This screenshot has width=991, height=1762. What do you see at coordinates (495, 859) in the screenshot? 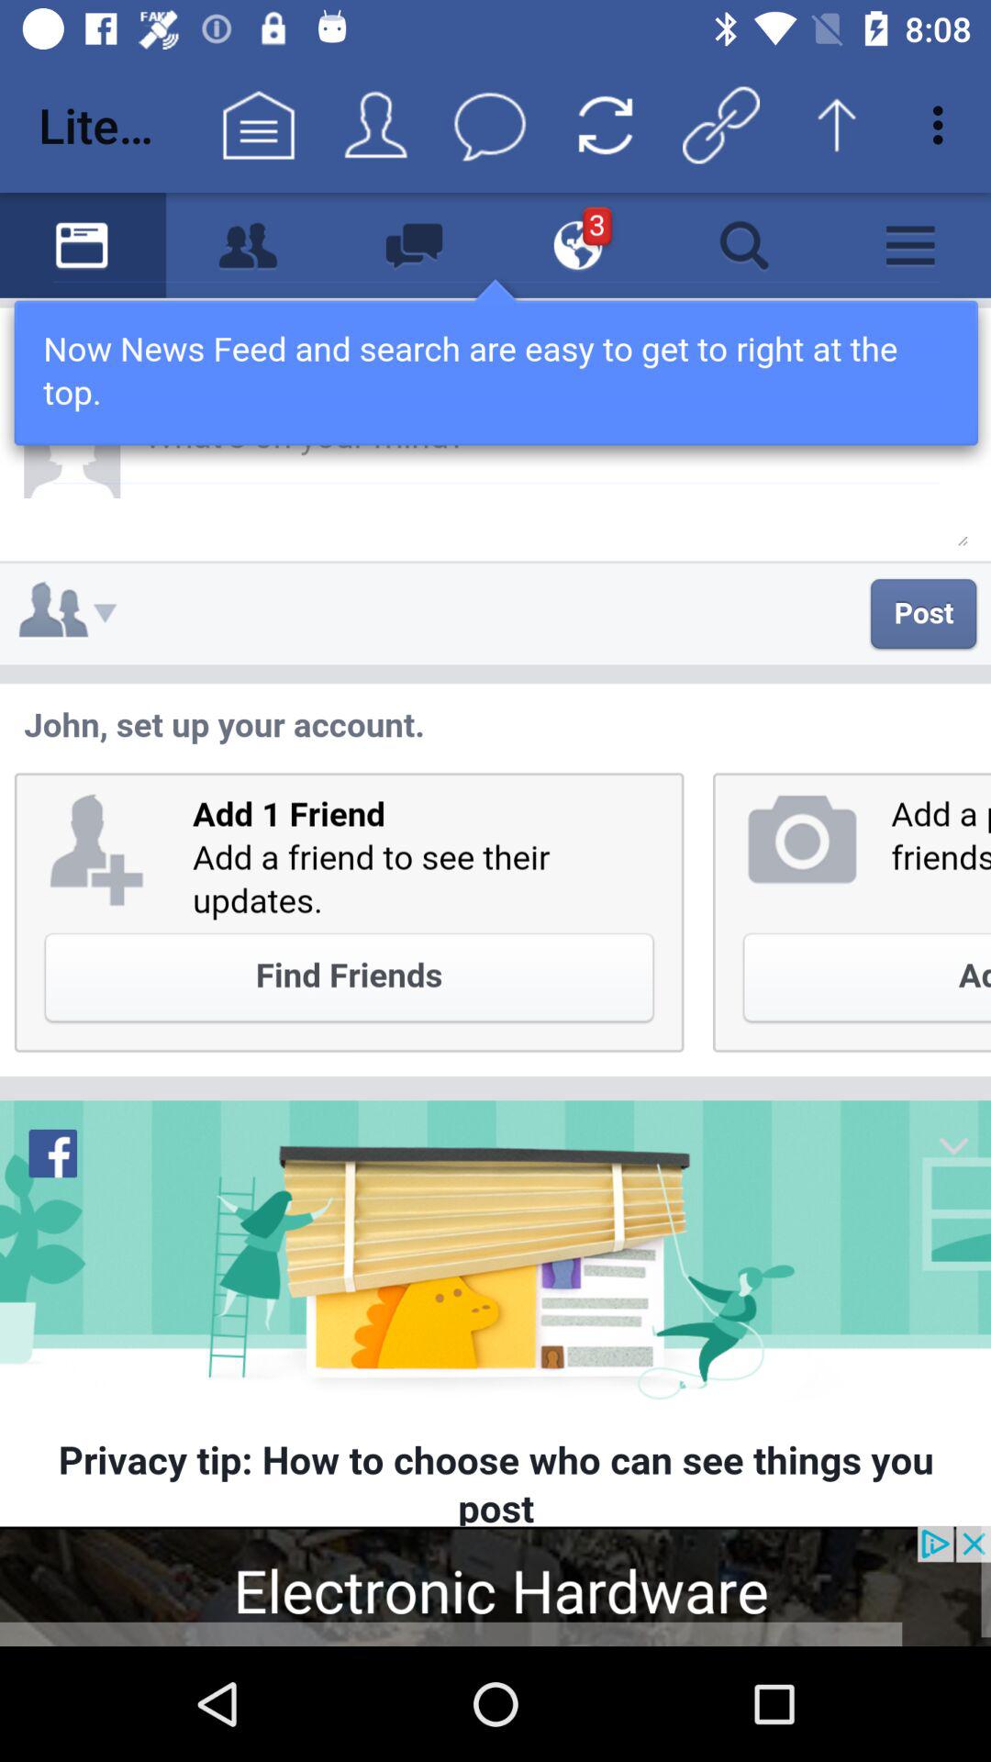
I see `facebook feed` at bounding box center [495, 859].